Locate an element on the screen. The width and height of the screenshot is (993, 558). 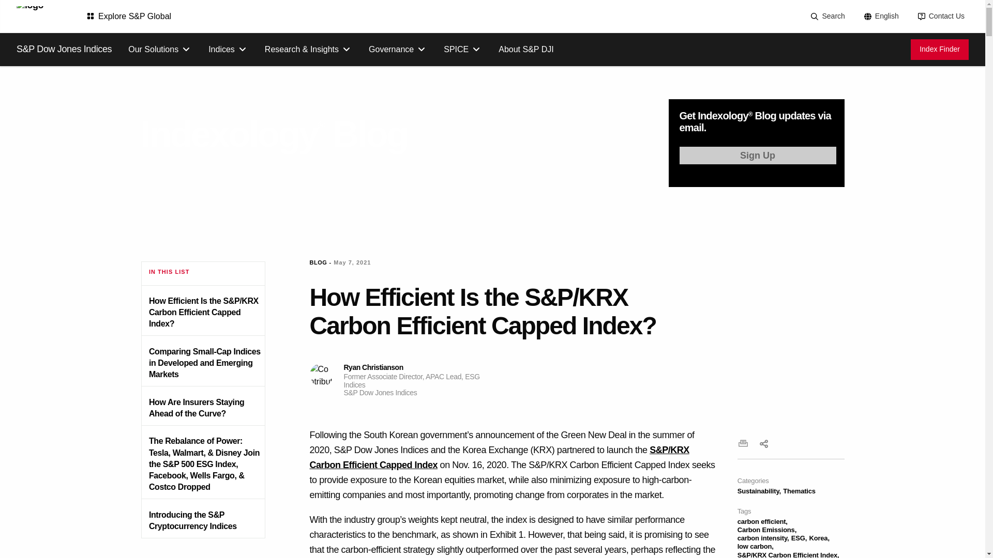
Contact Us is located at coordinates (940, 17).